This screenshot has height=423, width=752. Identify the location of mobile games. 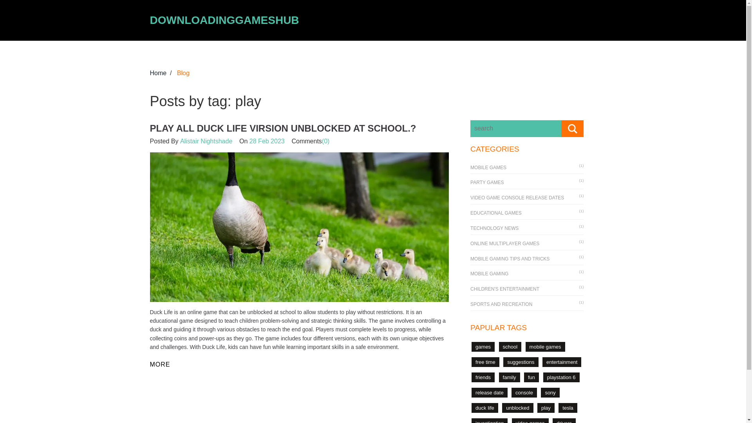
(545, 346).